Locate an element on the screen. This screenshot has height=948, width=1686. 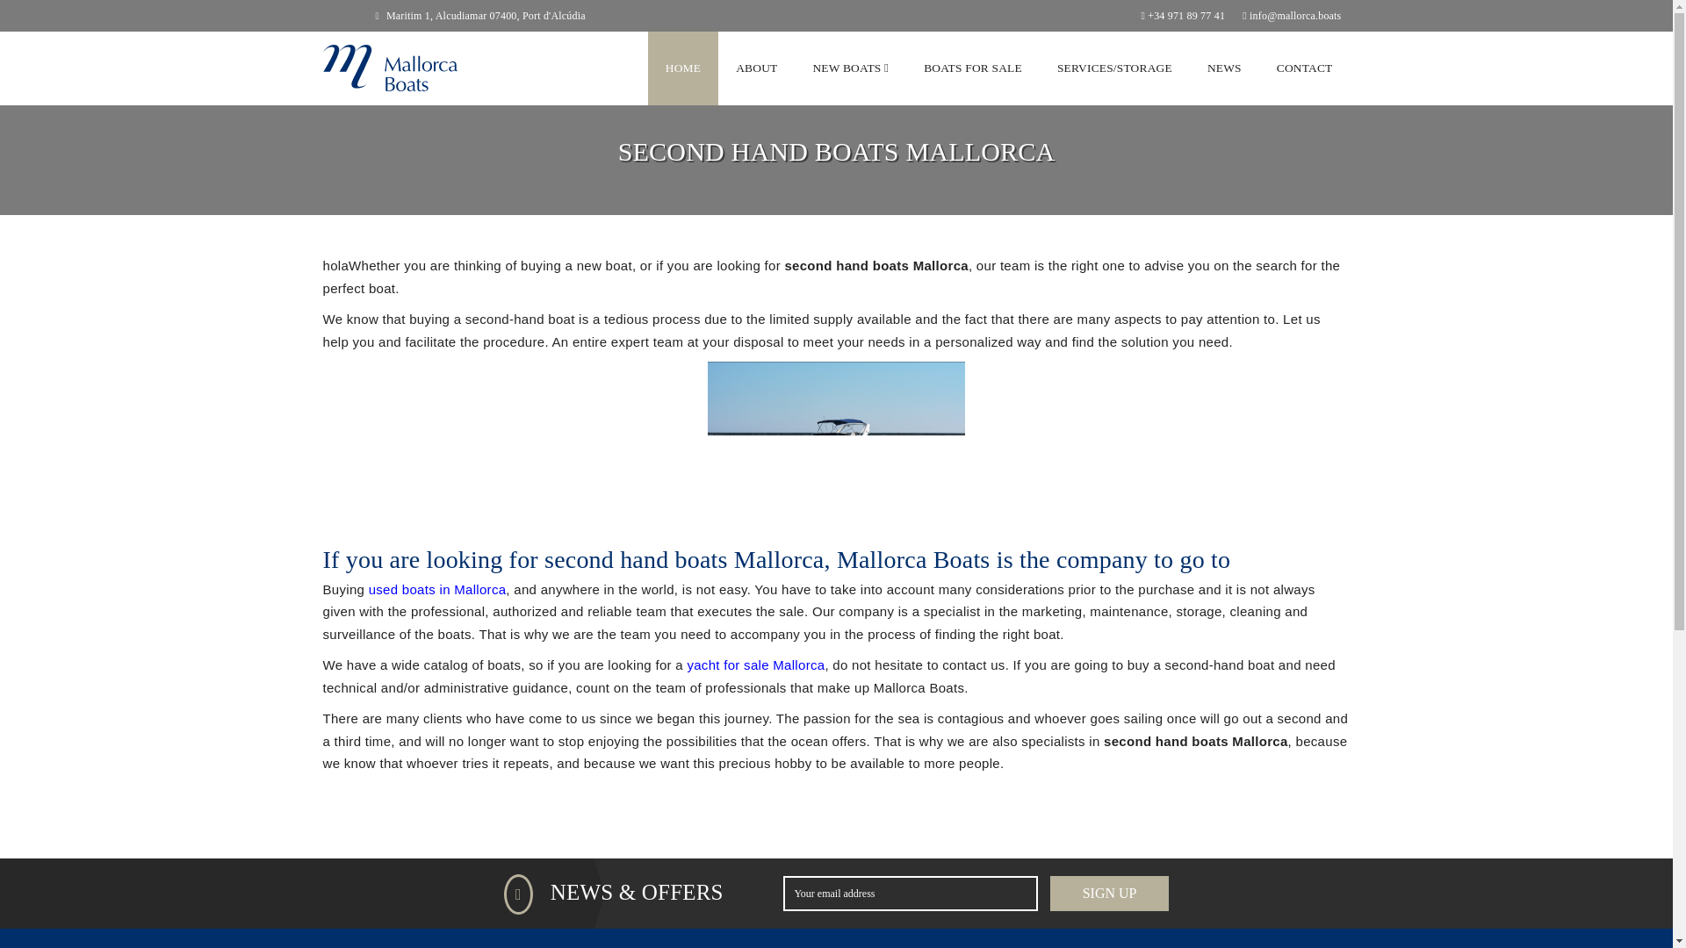
CONTACT is located at coordinates (1305, 68).